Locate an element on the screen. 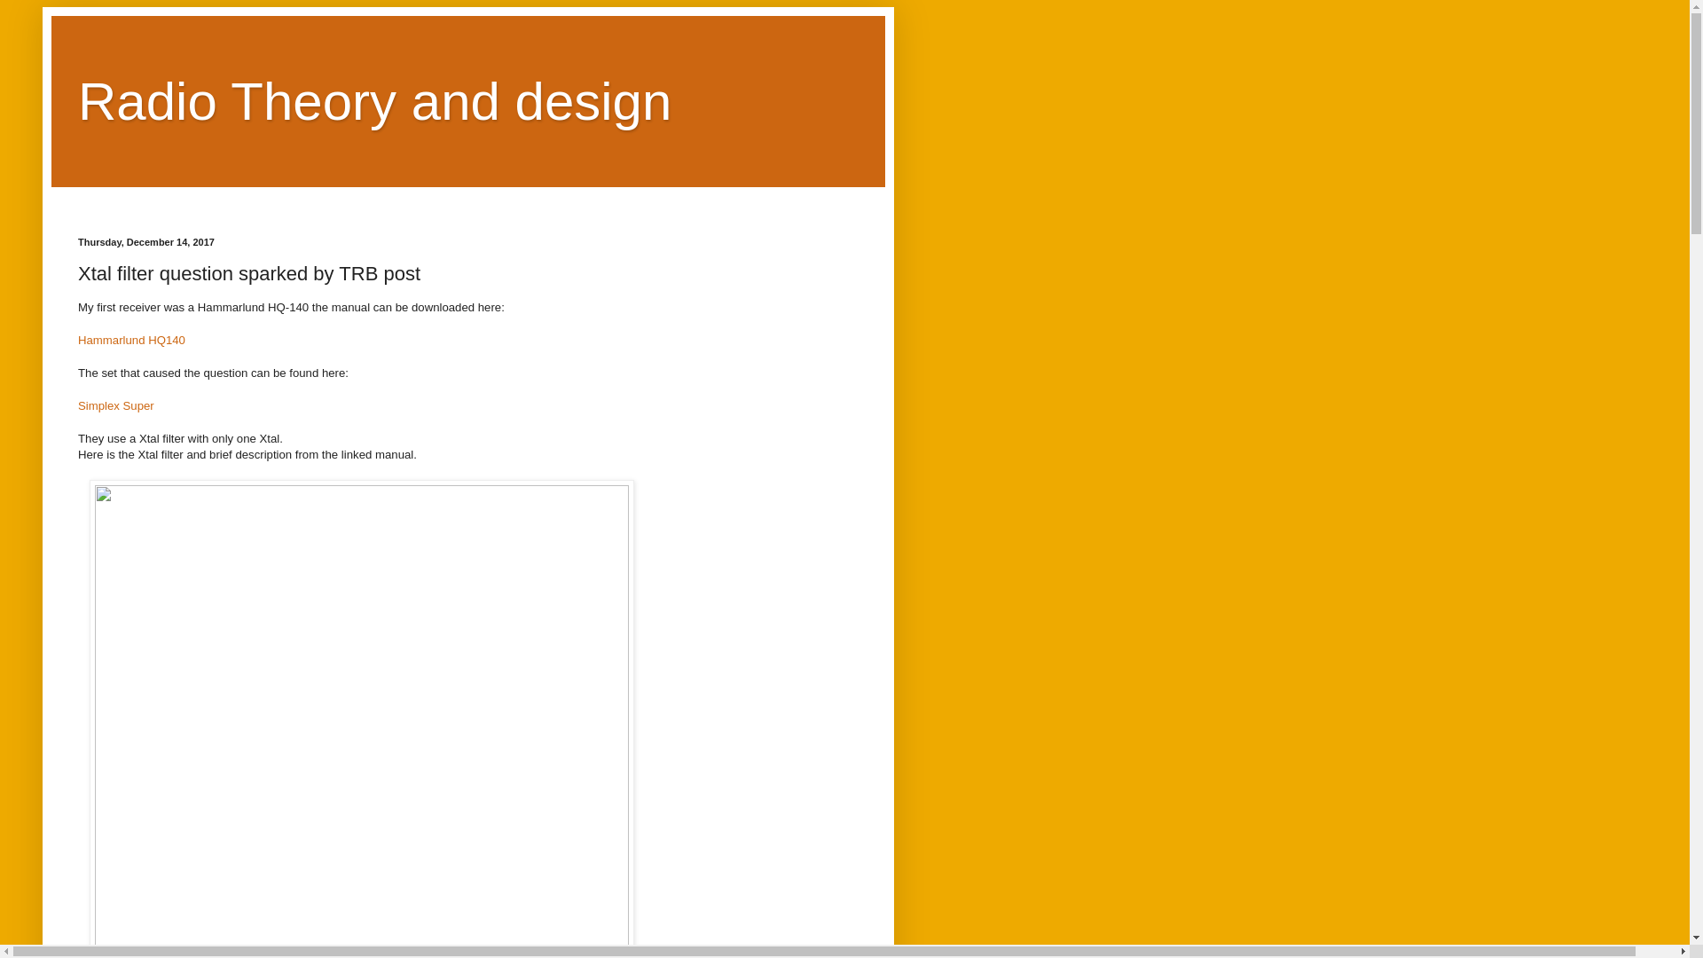 This screenshot has height=958, width=1703. Radio Theory and design is located at coordinates (374, 101).